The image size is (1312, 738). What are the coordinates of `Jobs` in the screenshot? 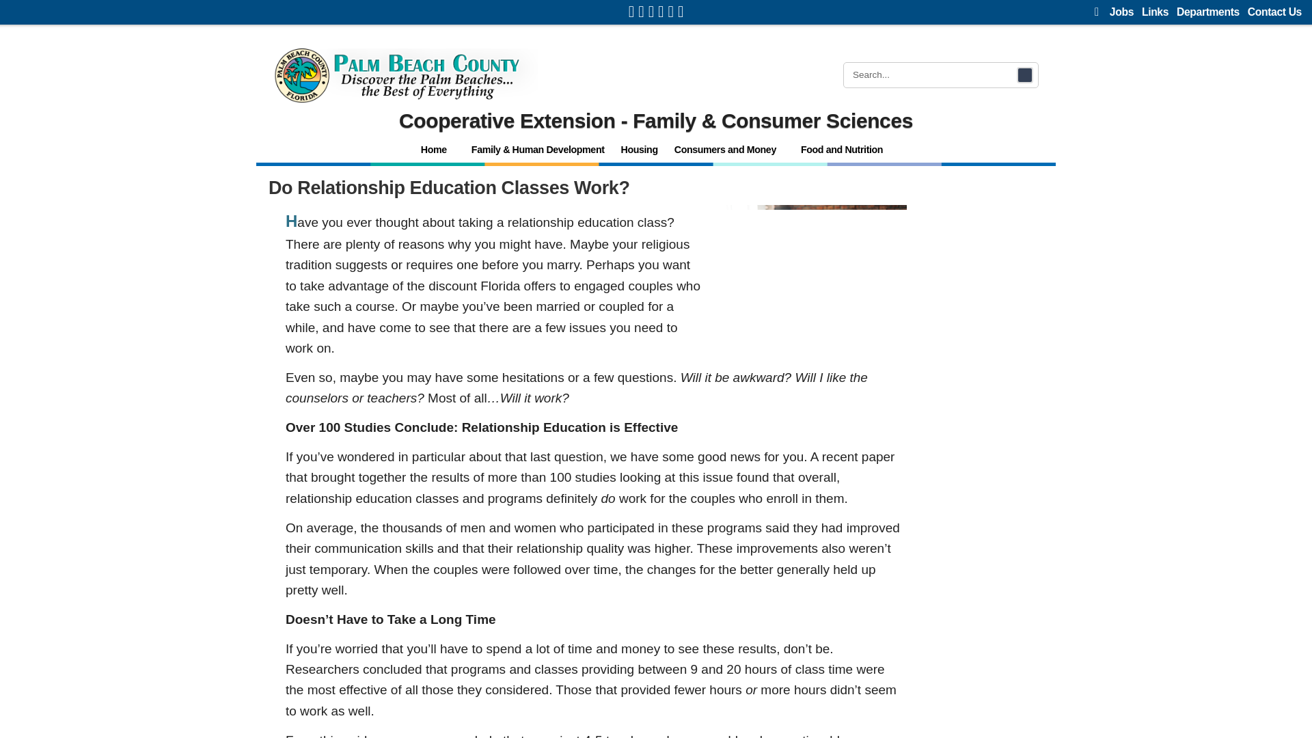 It's located at (1121, 11).